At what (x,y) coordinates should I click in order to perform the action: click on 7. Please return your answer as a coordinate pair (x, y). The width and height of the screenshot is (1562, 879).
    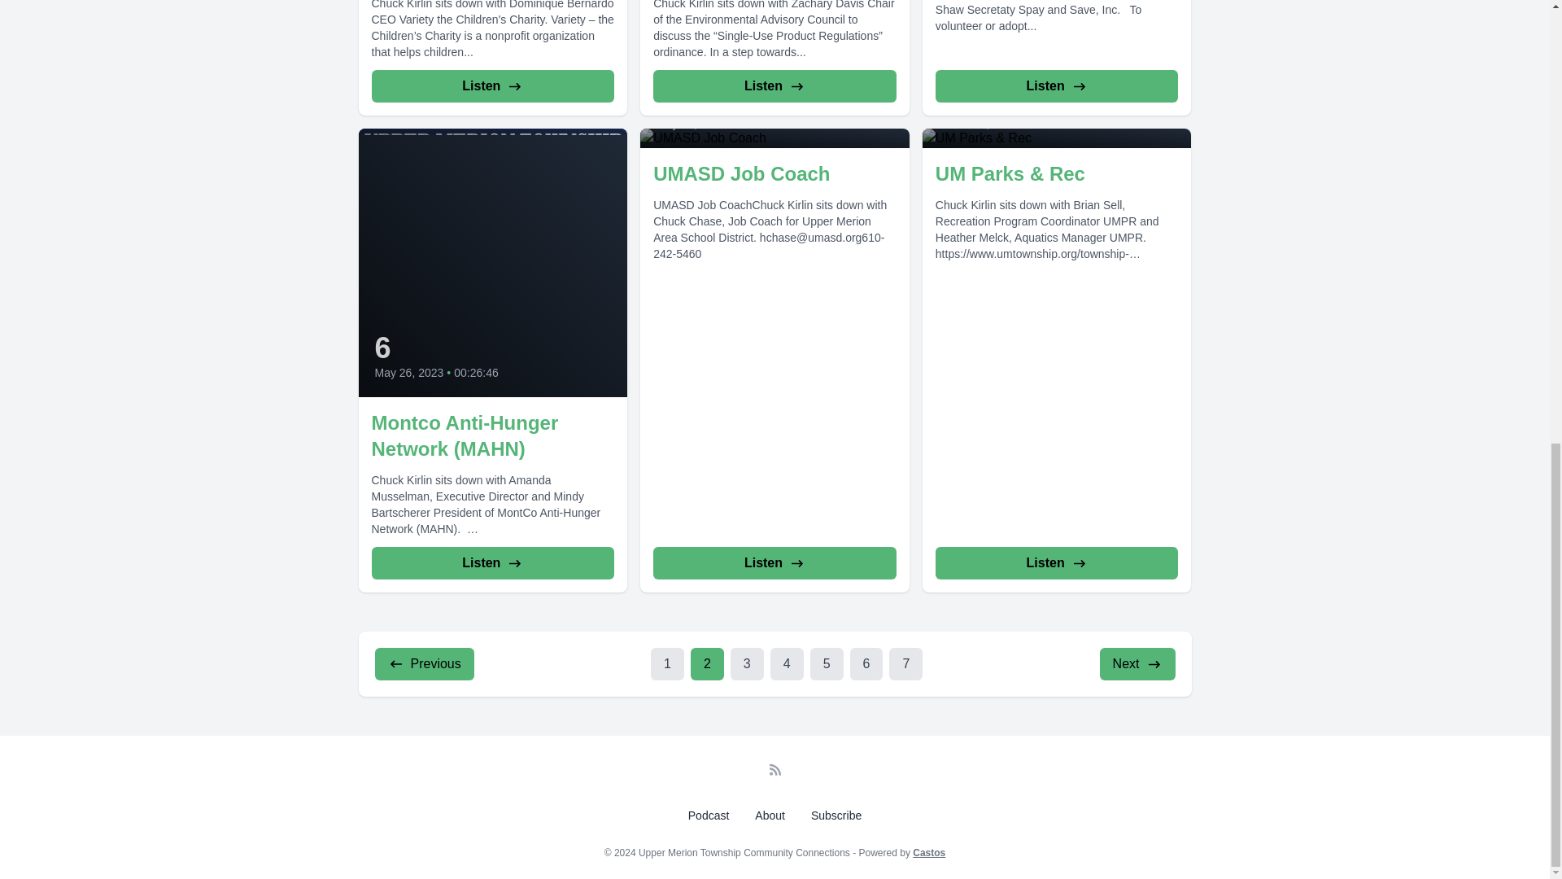
    Looking at the image, I should click on (905, 663).